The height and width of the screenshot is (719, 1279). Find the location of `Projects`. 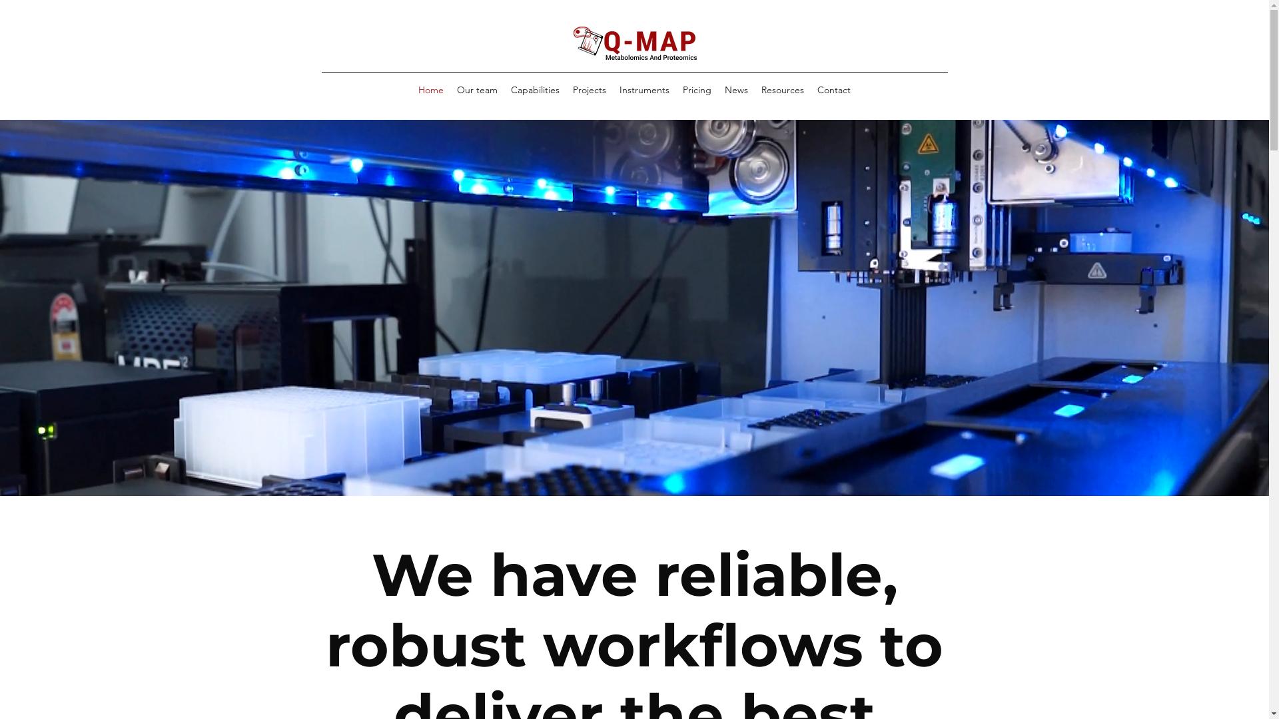

Projects is located at coordinates (590, 90).